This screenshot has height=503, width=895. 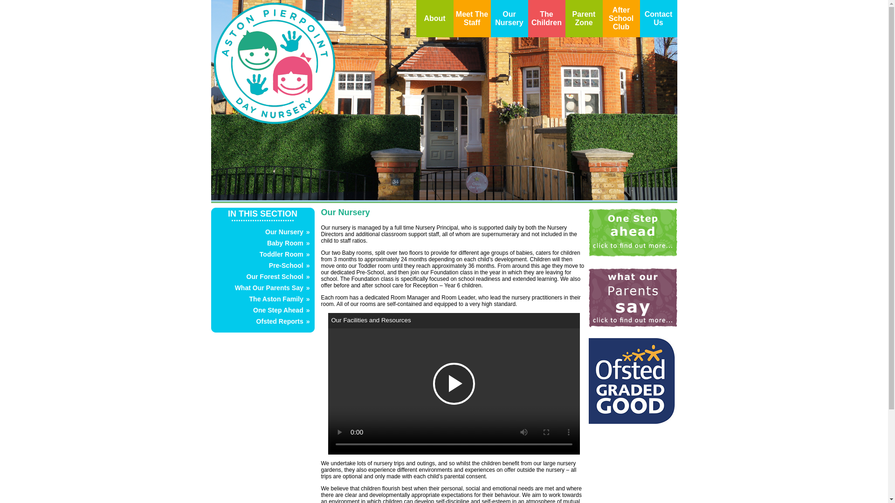 What do you see at coordinates (286, 265) in the screenshot?
I see `Pre-School` at bounding box center [286, 265].